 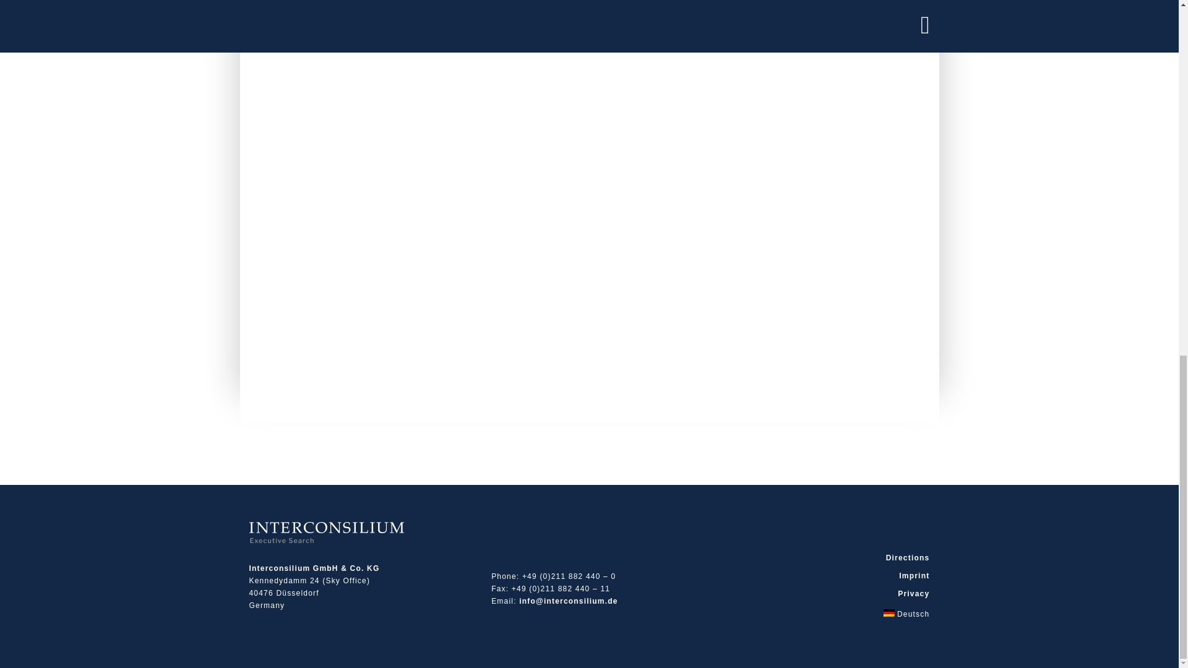 I want to click on Imprint, so click(x=824, y=575).